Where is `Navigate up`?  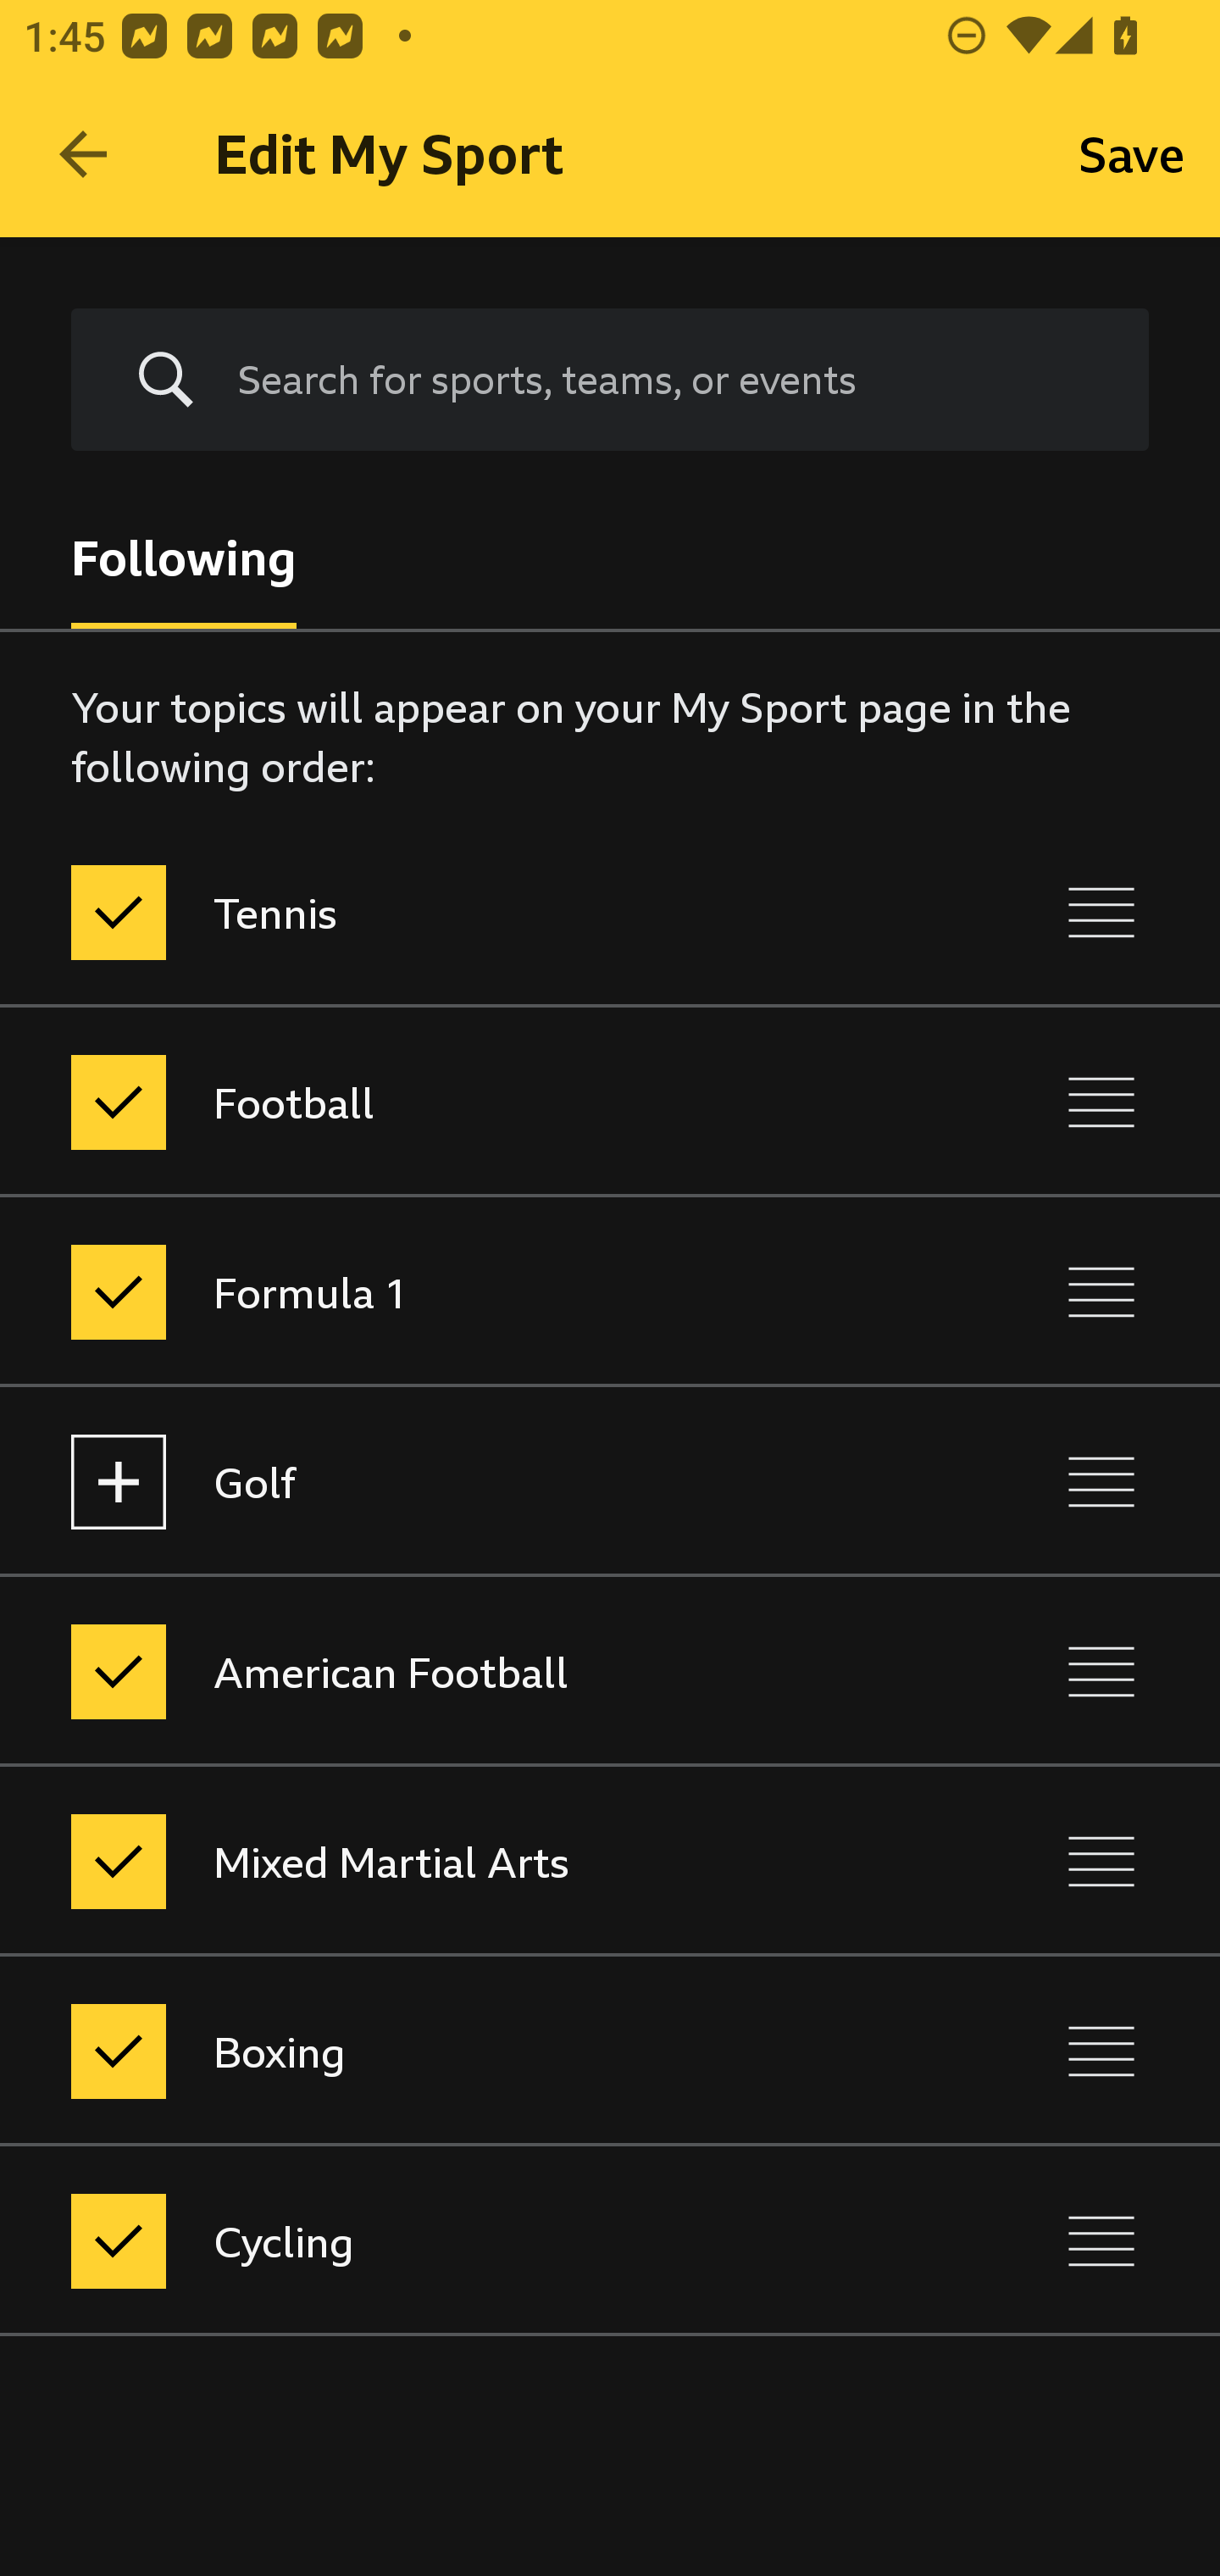
Navigate up is located at coordinates (83, 154).